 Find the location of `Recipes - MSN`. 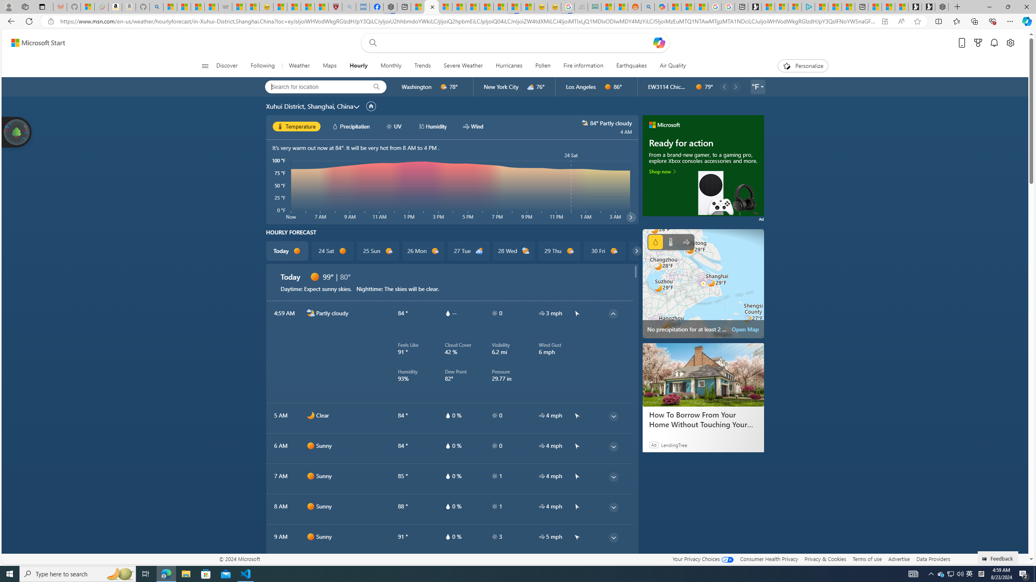

Recipes - MSN is located at coordinates (280, 7).